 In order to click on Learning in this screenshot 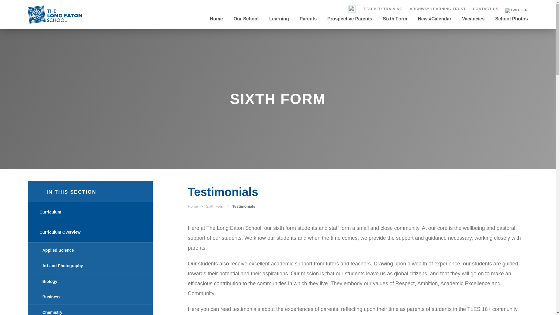, I will do `click(279, 26)`.